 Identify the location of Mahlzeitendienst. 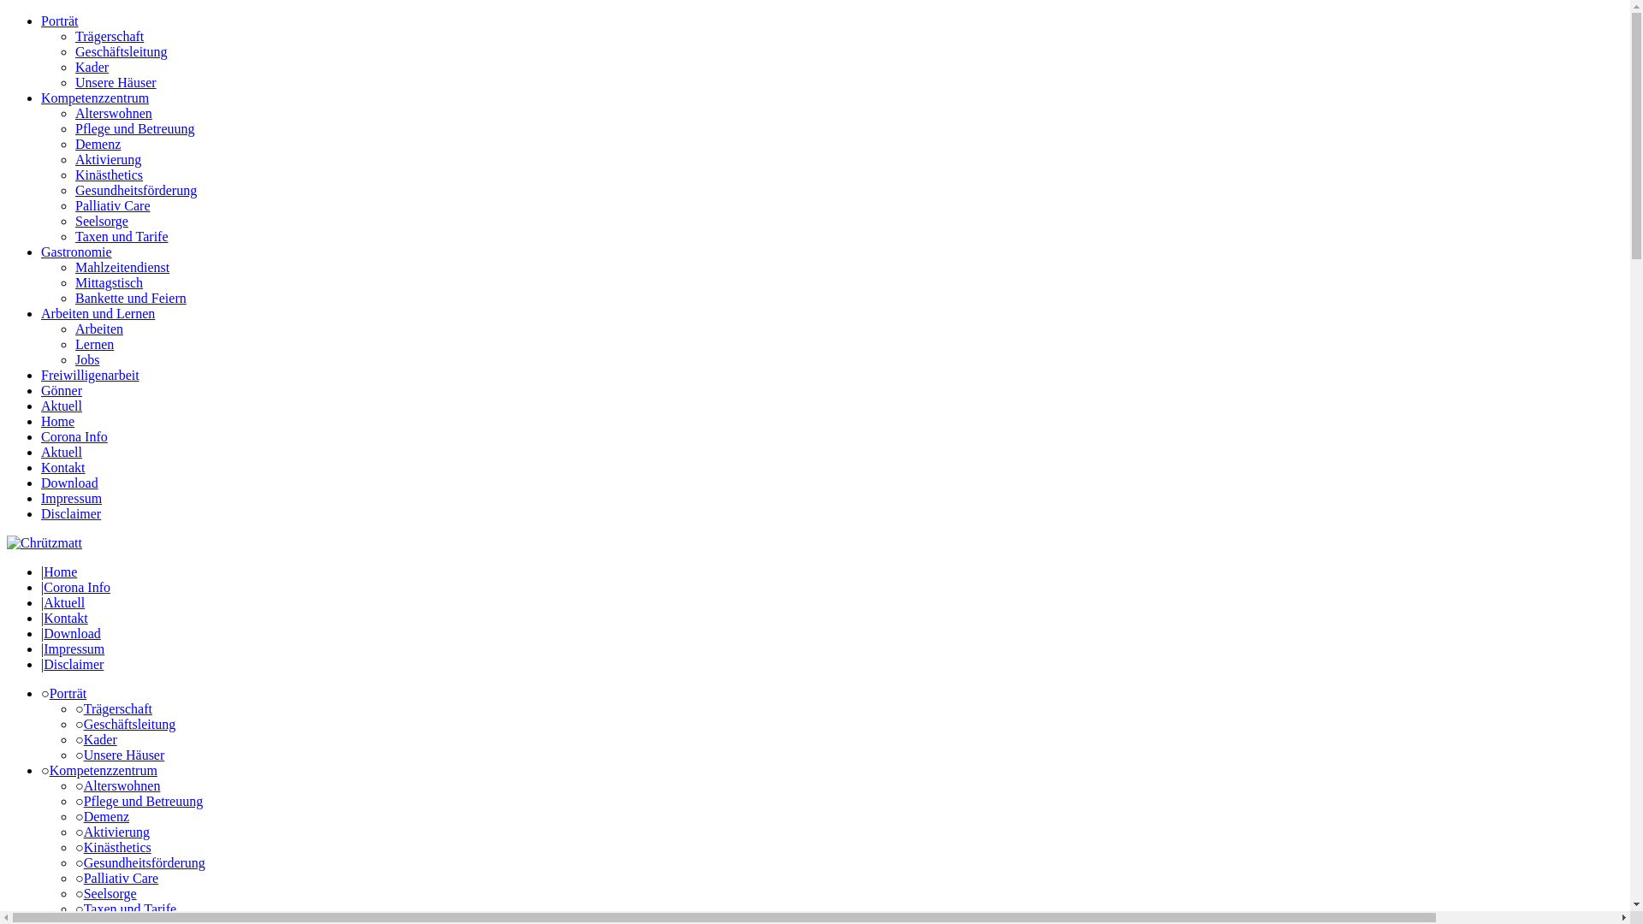
(122, 267).